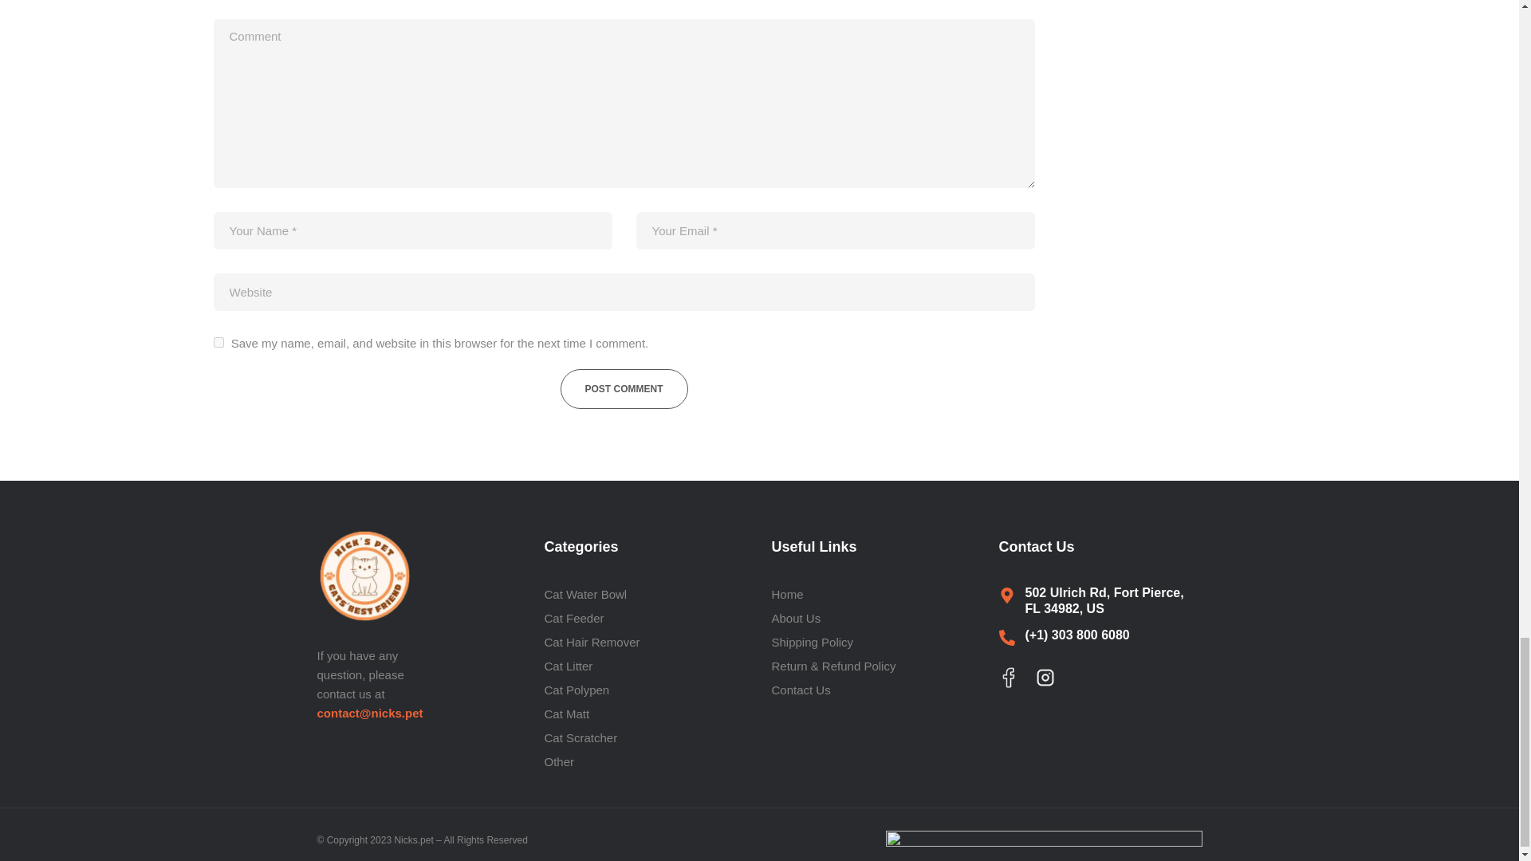 The image size is (1531, 861). Describe the element at coordinates (218, 343) in the screenshot. I see `yes` at that location.